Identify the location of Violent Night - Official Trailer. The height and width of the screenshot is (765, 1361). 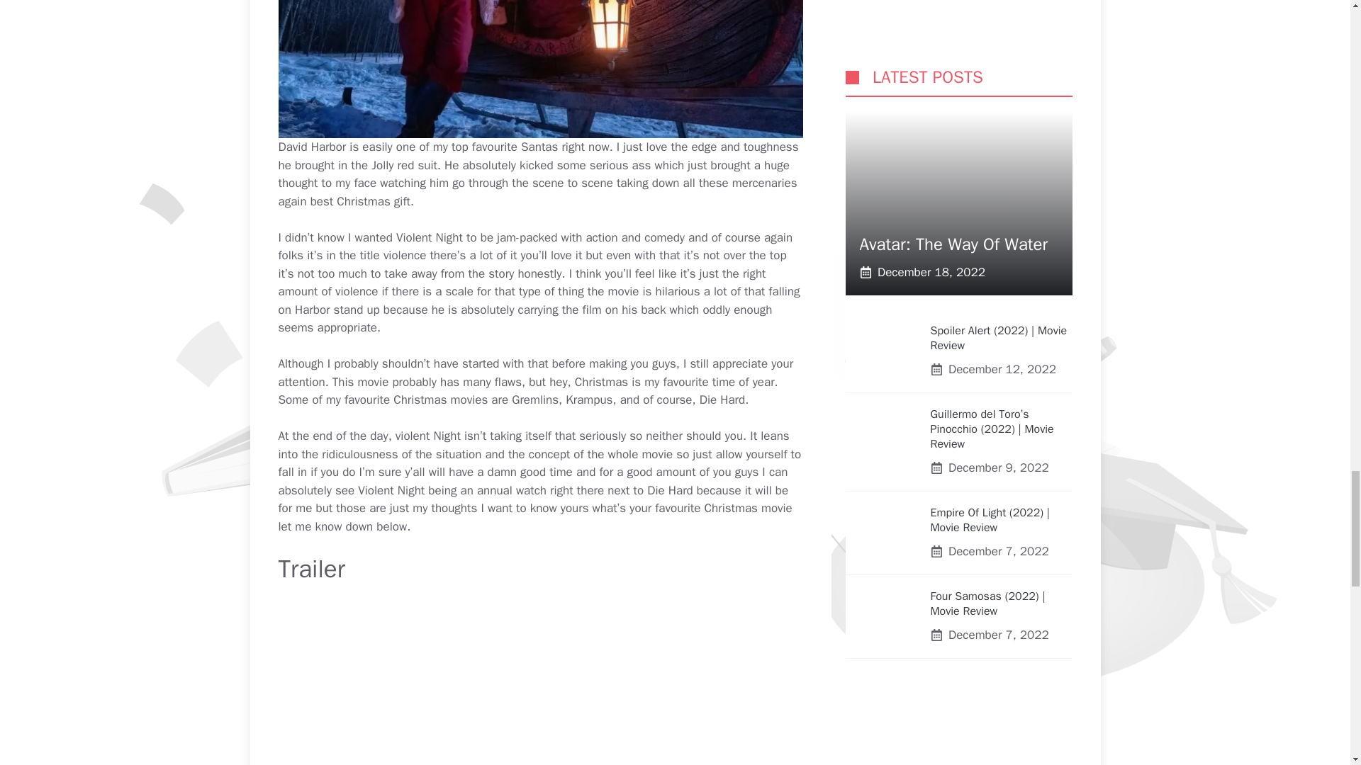
(540, 681).